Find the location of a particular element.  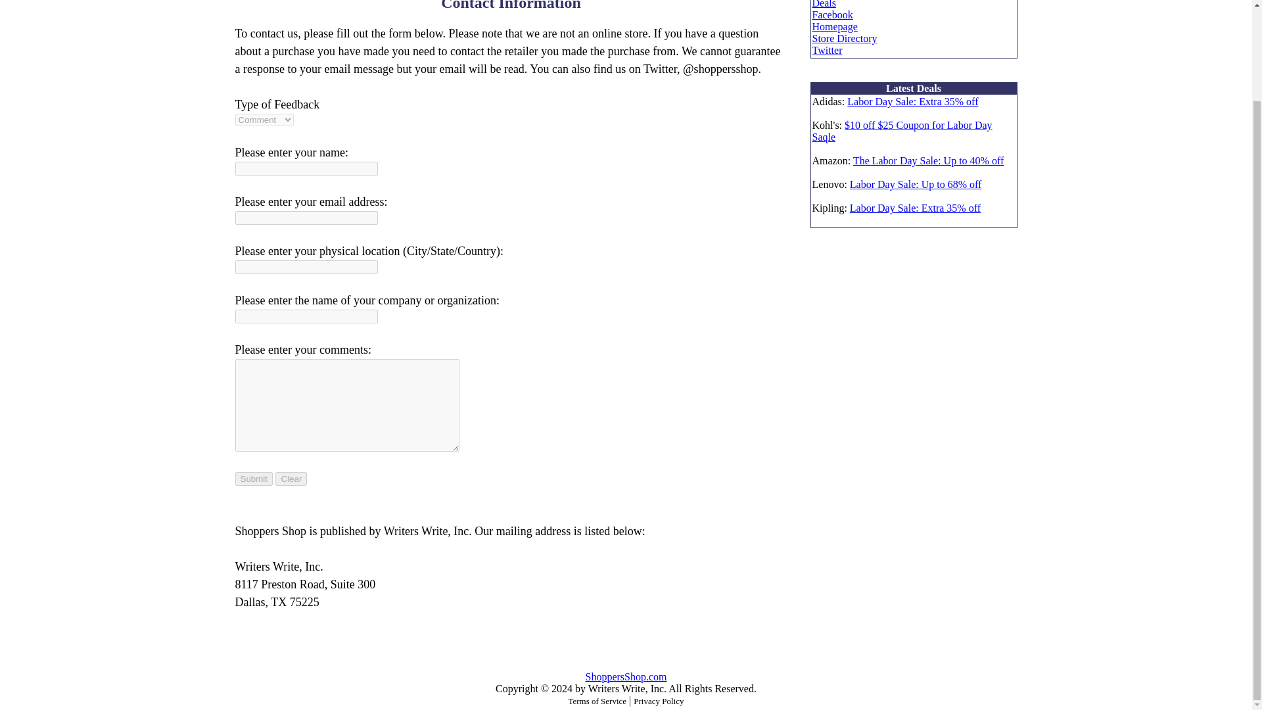

Terms of Service is located at coordinates (597, 701).